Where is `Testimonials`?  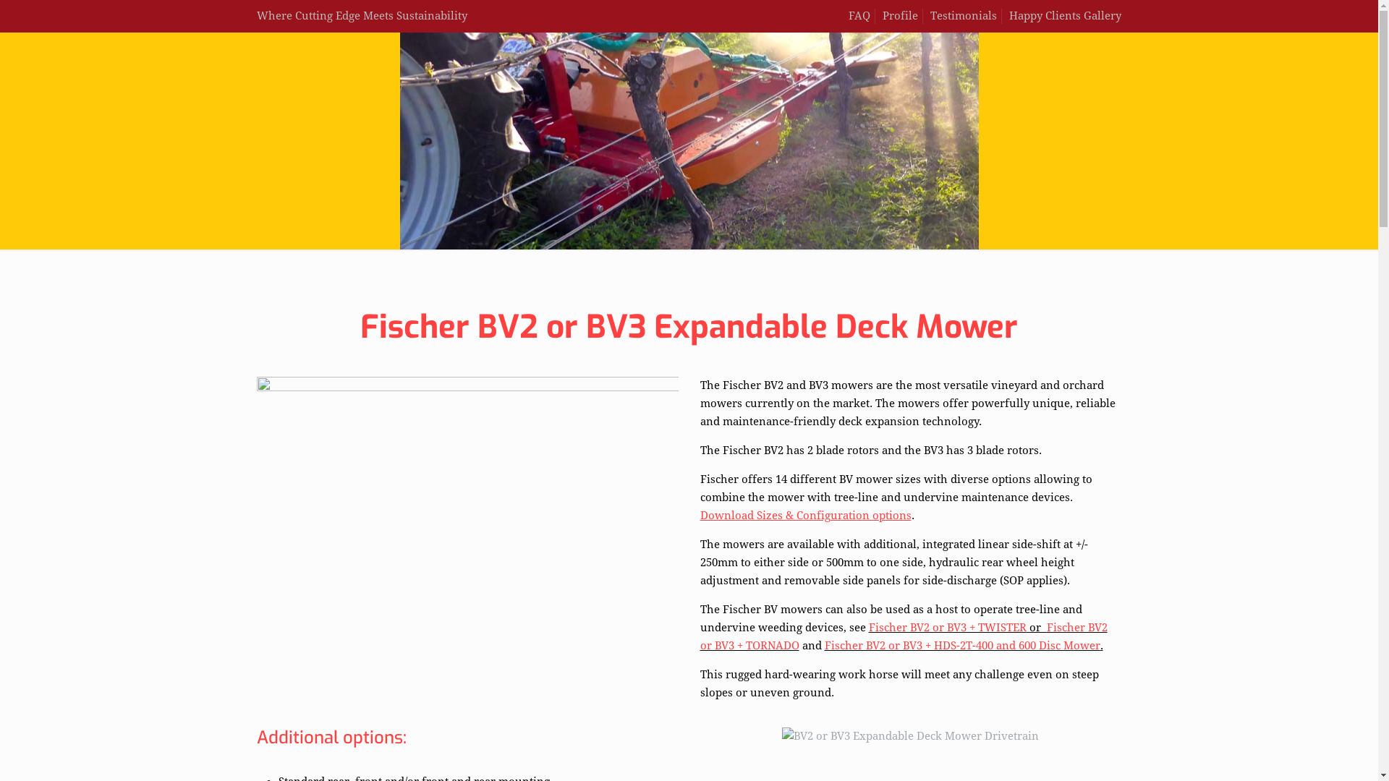
Testimonials is located at coordinates (964, 16).